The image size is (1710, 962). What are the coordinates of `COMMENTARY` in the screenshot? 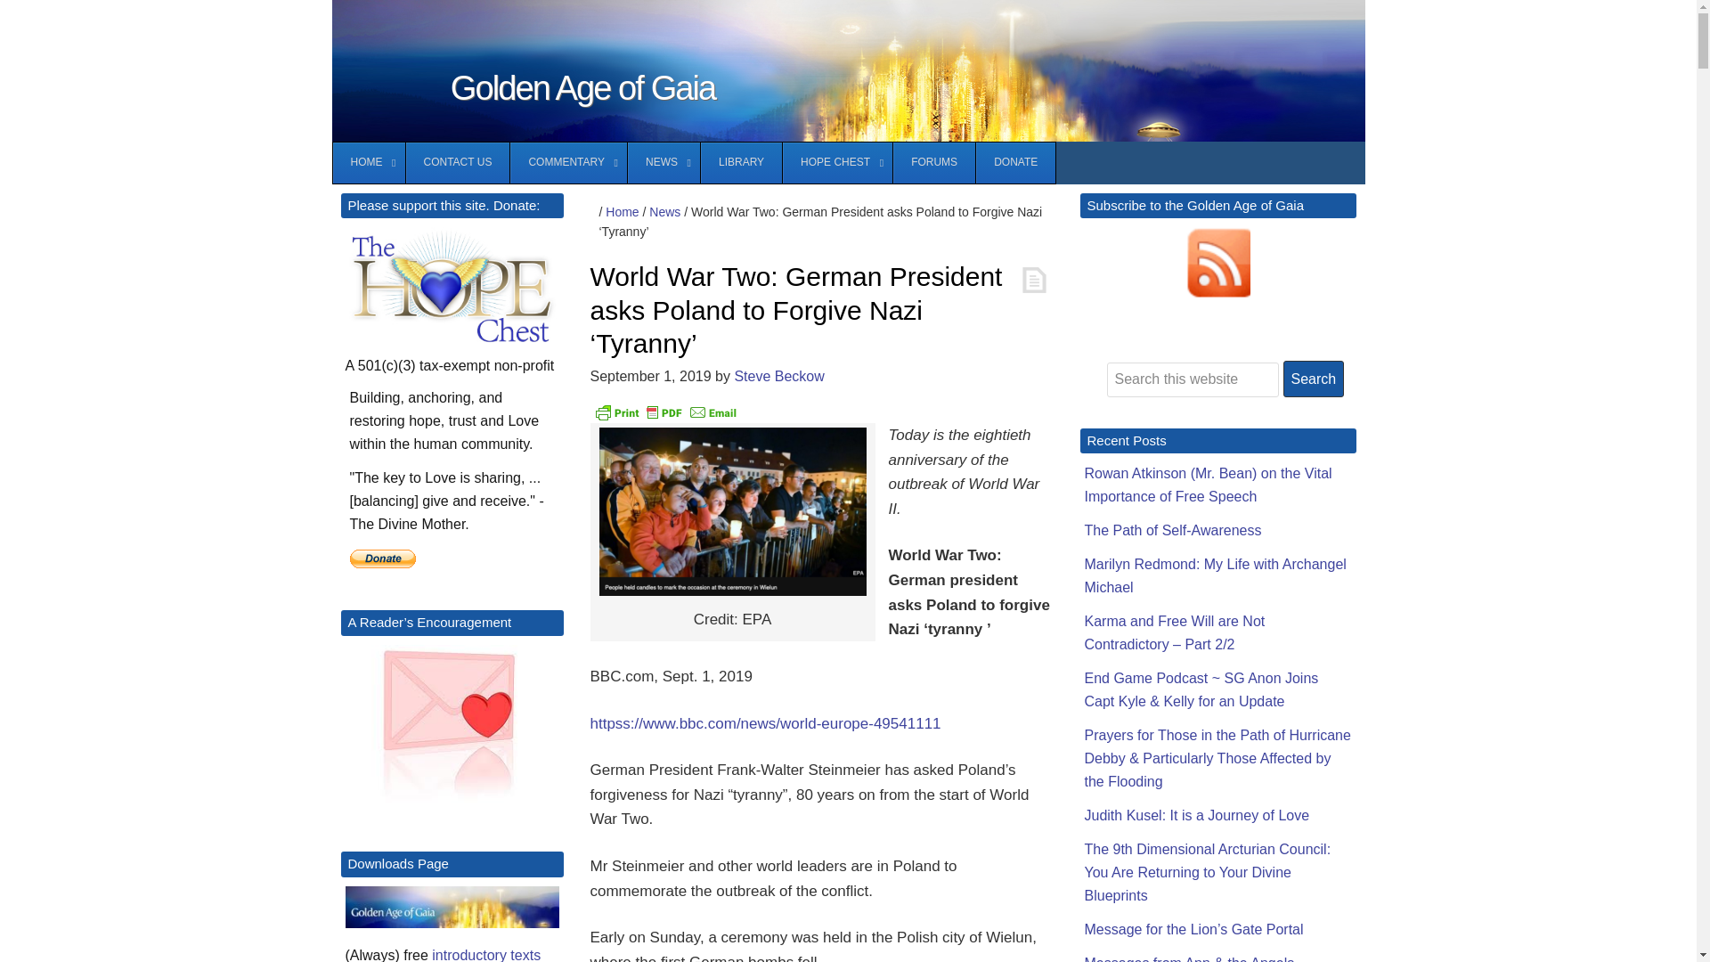 It's located at (568, 162).